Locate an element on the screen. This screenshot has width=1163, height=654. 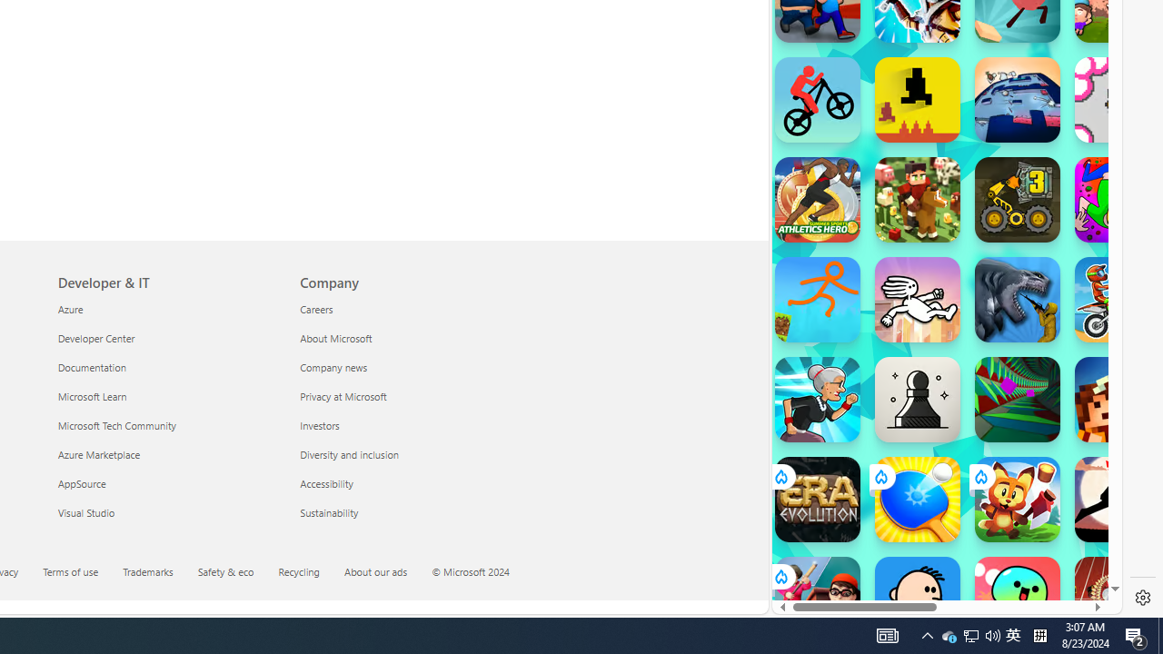
Developer Center Developer & IT is located at coordinates (95, 338).